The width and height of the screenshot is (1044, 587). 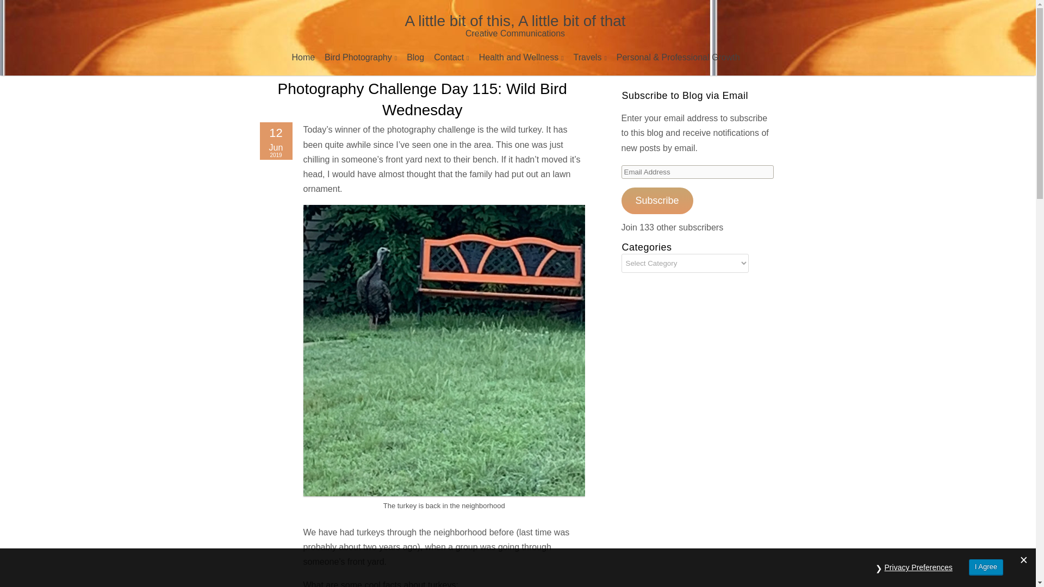 I want to click on Bird Photography, so click(x=361, y=59).